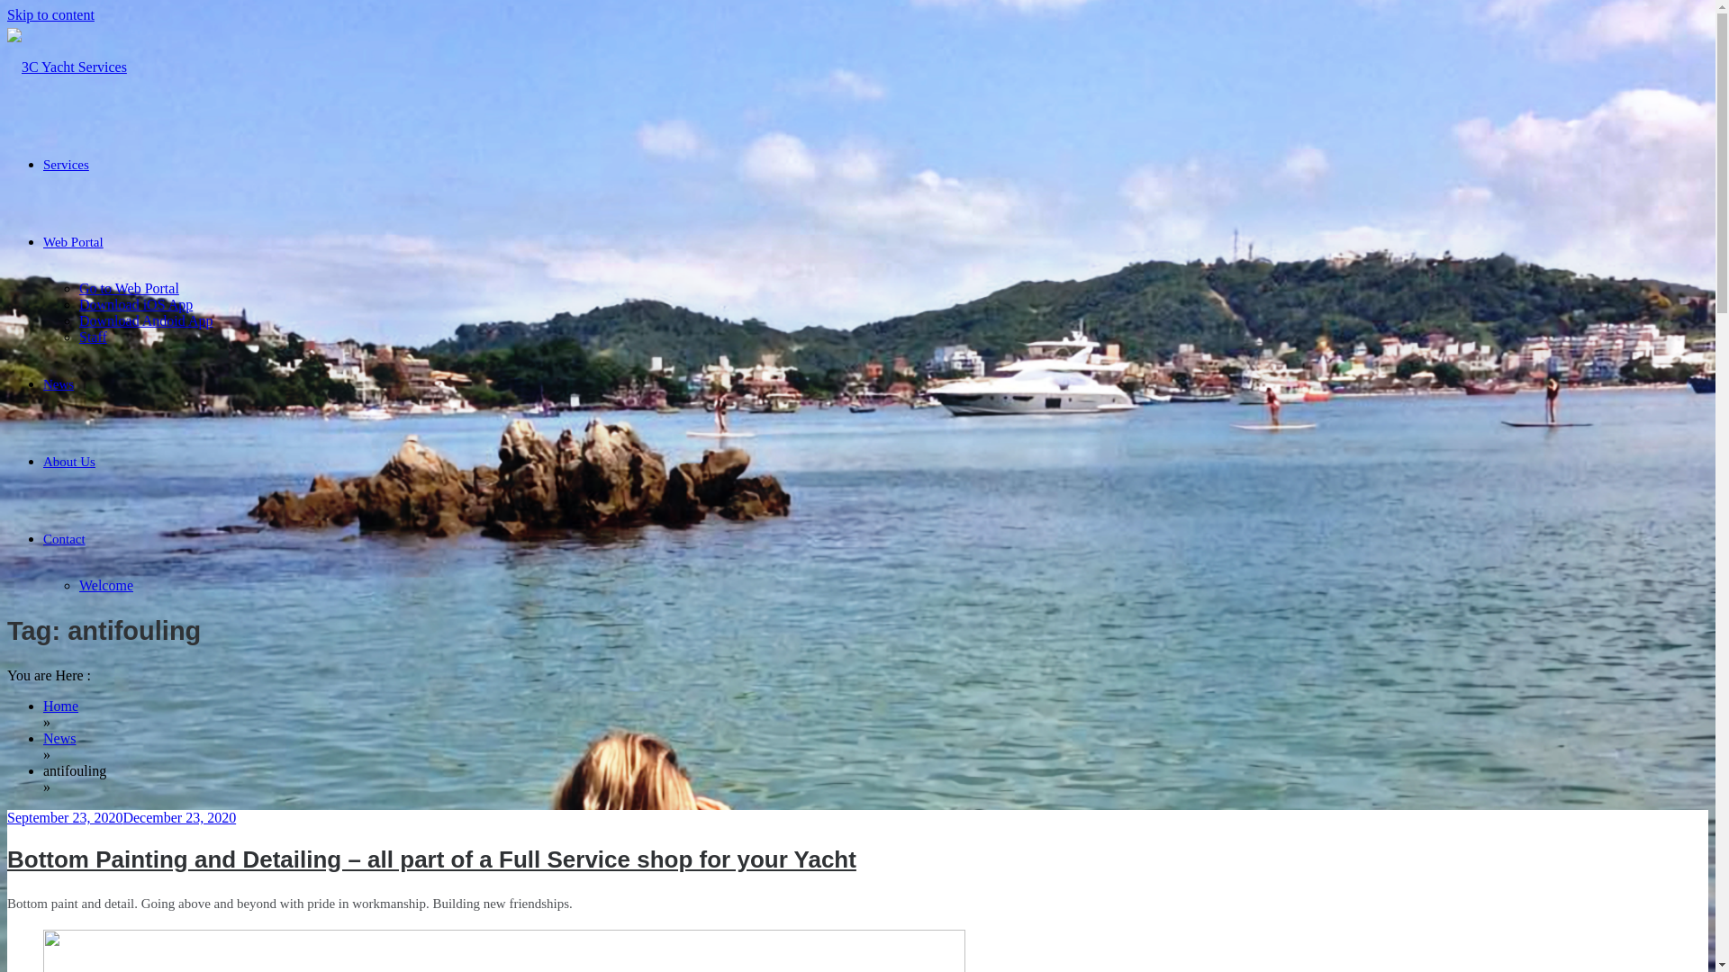  What do you see at coordinates (59, 384) in the screenshot?
I see `News` at bounding box center [59, 384].